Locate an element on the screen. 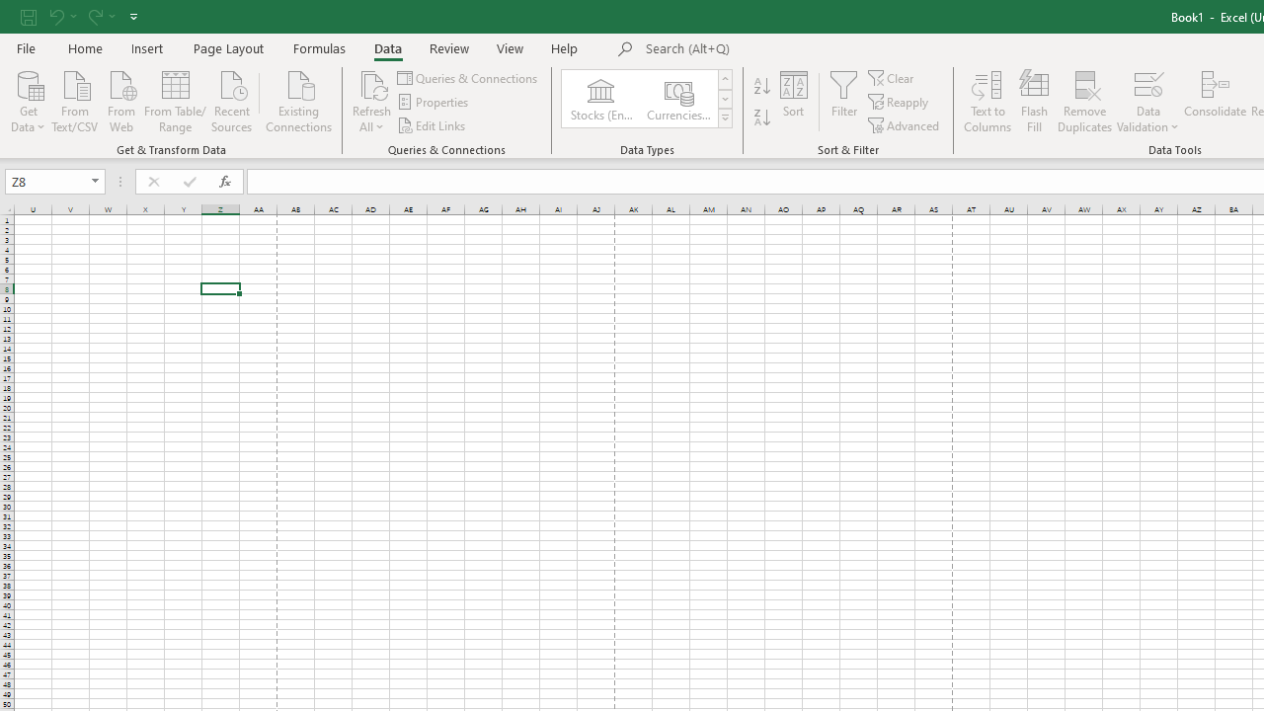 The height and width of the screenshot is (711, 1264). Existing Connections is located at coordinates (299, 100).